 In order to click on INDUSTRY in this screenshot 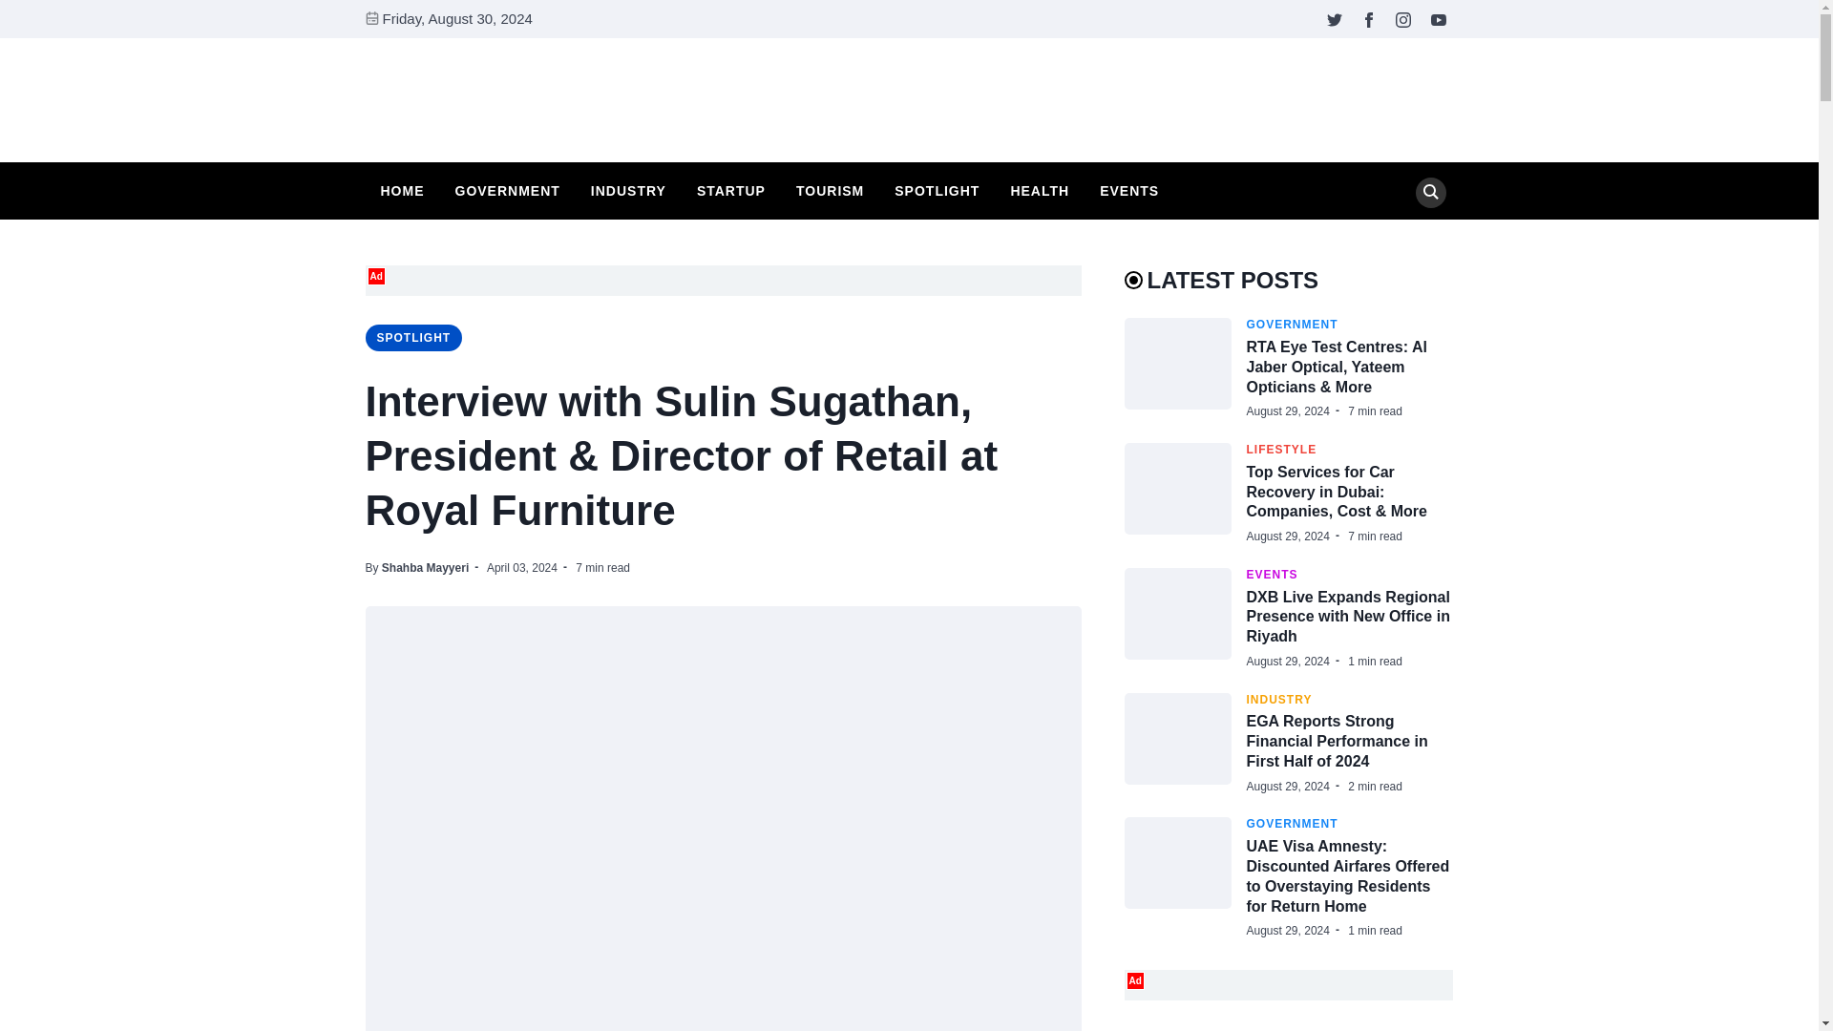, I will do `click(628, 190)`.